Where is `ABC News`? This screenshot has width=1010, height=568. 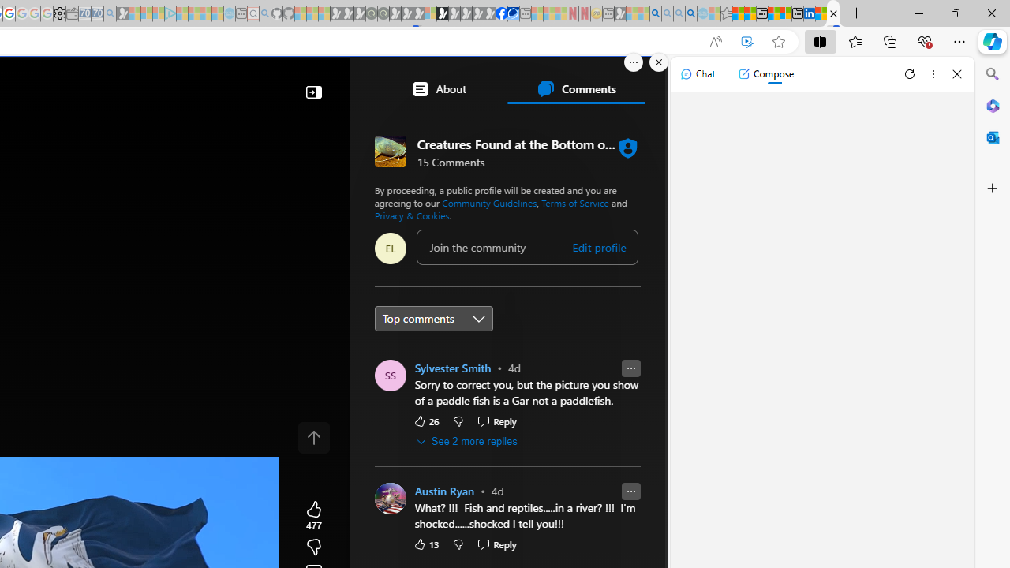 ABC News is located at coordinates (431, 440).